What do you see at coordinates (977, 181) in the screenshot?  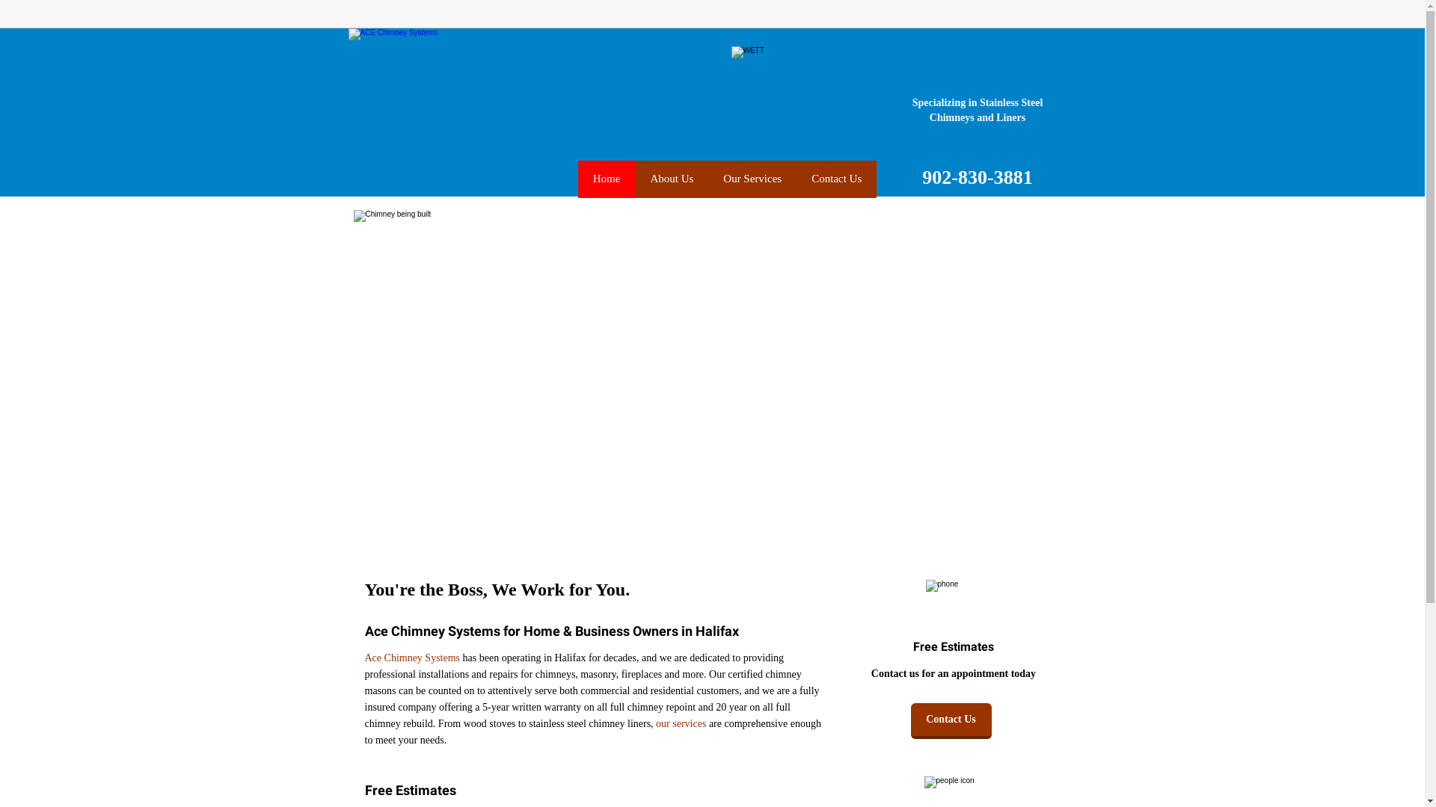 I see `902-830-3881` at bounding box center [977, 181].